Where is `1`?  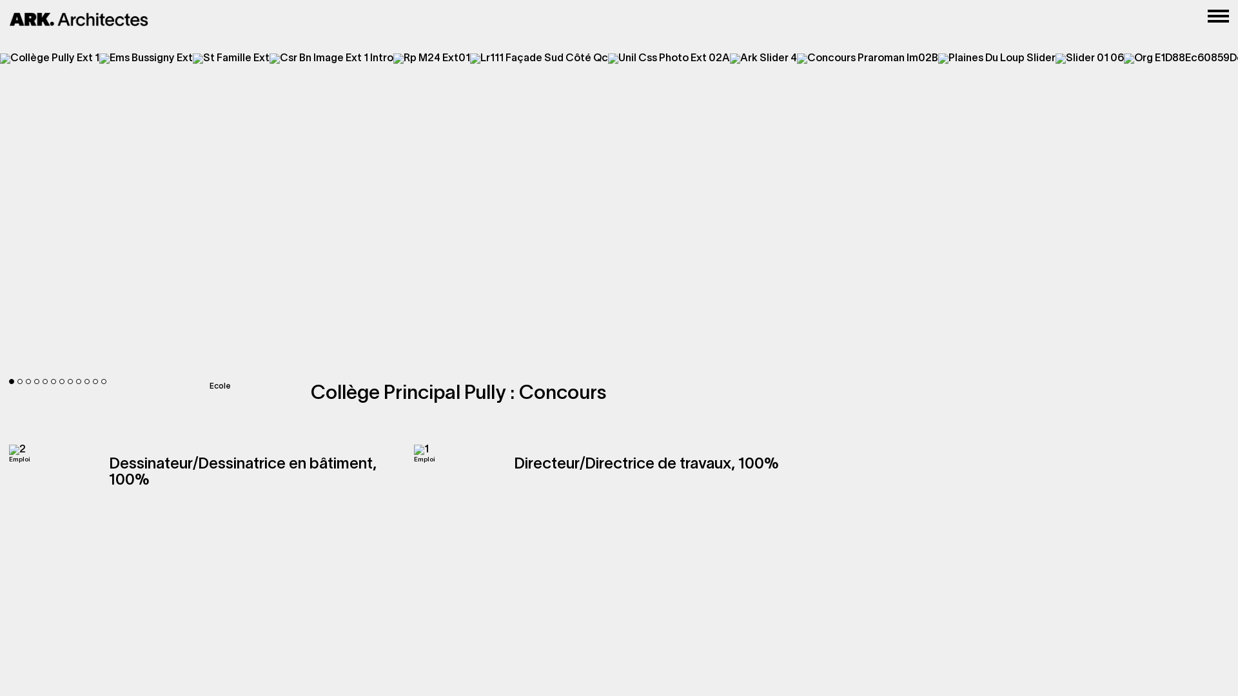
1 is located at coordinates (12, 382).